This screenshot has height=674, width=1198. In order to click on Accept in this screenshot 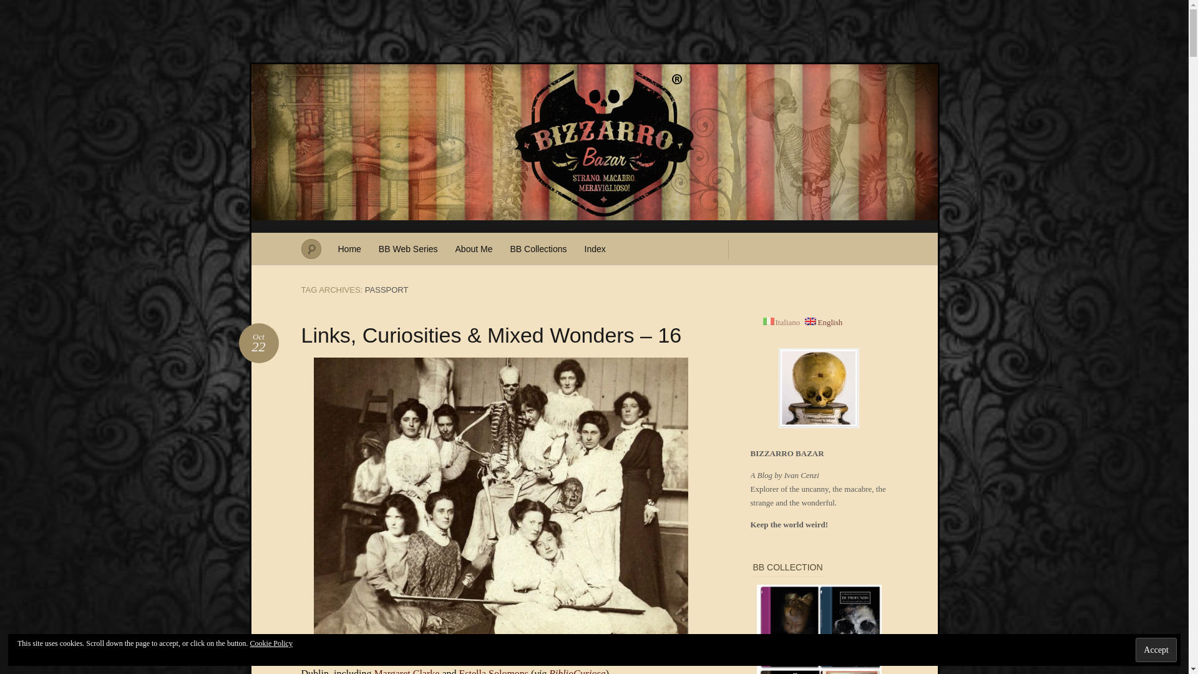, I will do `click(595, 248)`.